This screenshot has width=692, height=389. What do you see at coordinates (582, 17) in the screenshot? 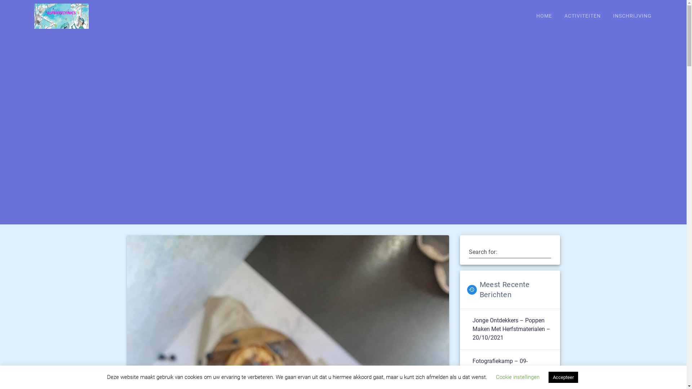
I see `ACTIVITEITEN` at bounding box center [582, 17].